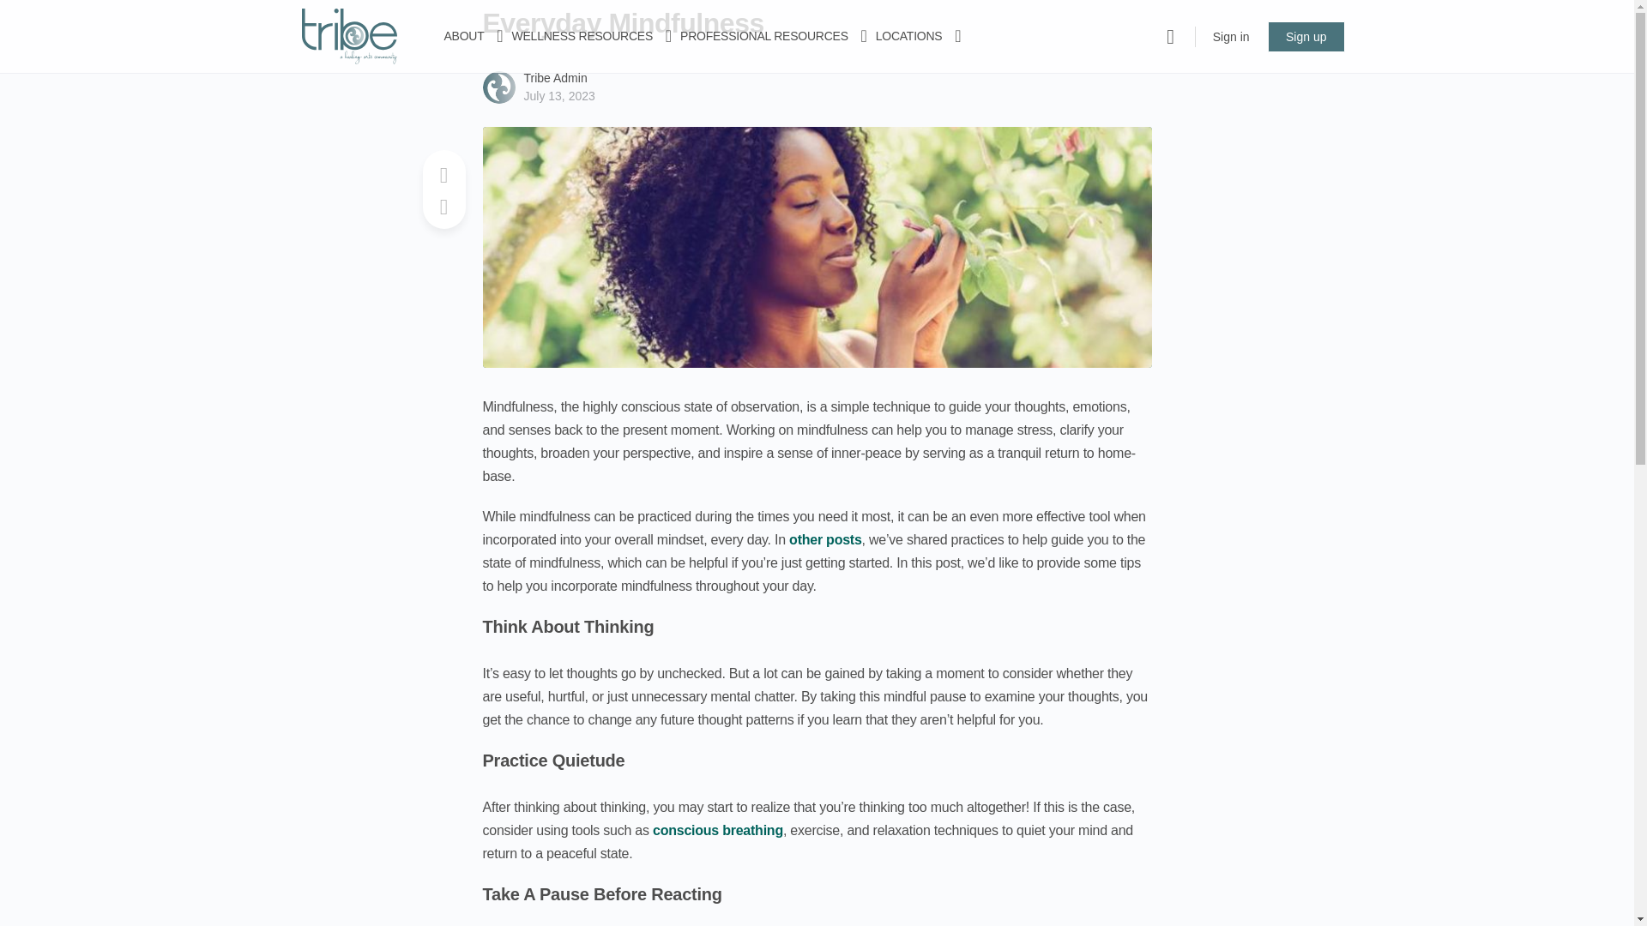  I want to click on Sign up, so click(1306, 36).